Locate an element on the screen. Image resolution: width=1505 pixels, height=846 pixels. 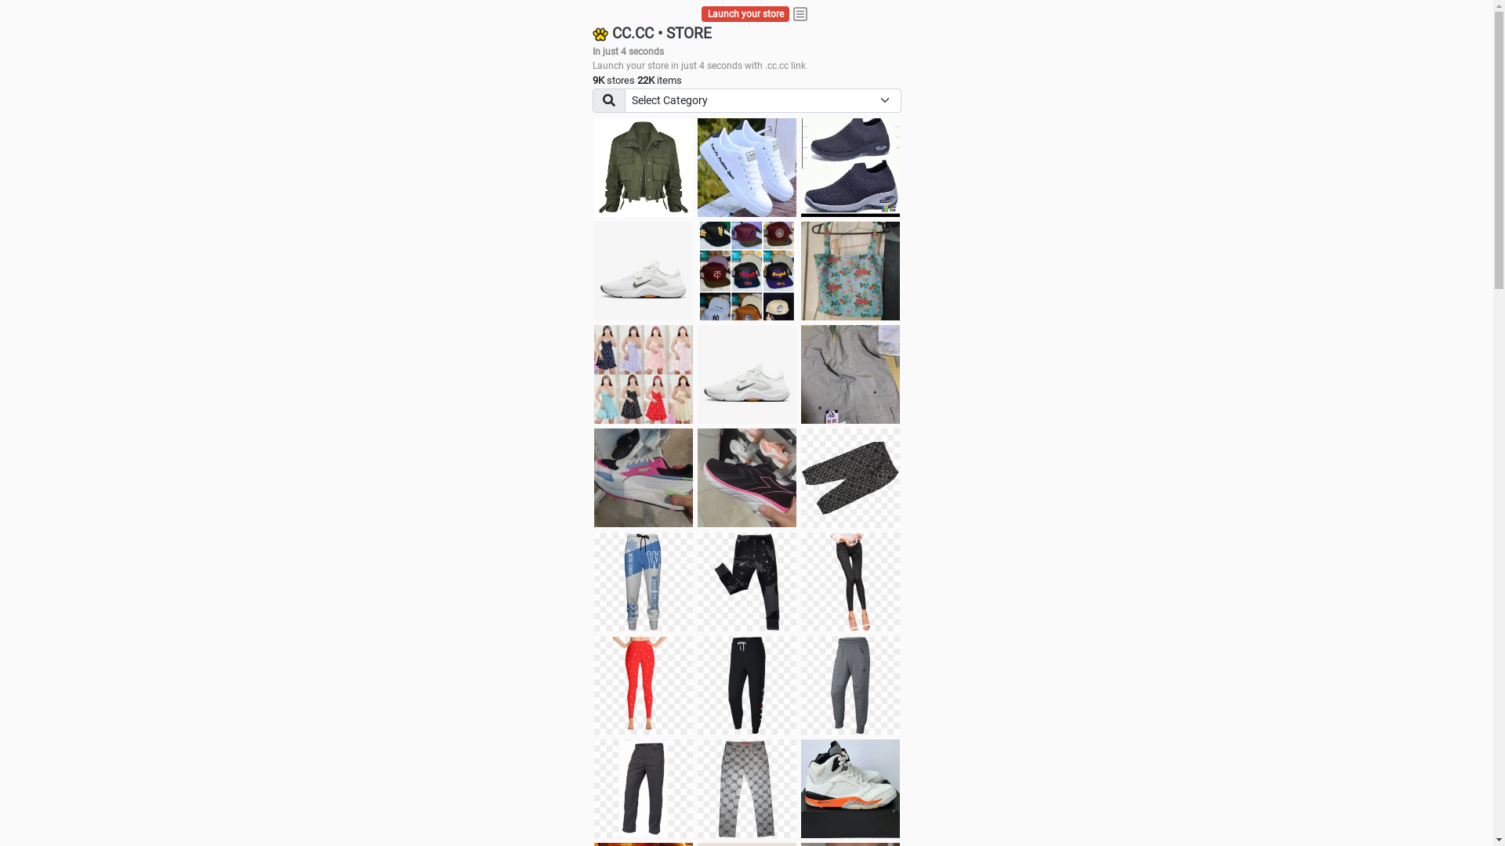
Pant is located at coordinates (850, 685).